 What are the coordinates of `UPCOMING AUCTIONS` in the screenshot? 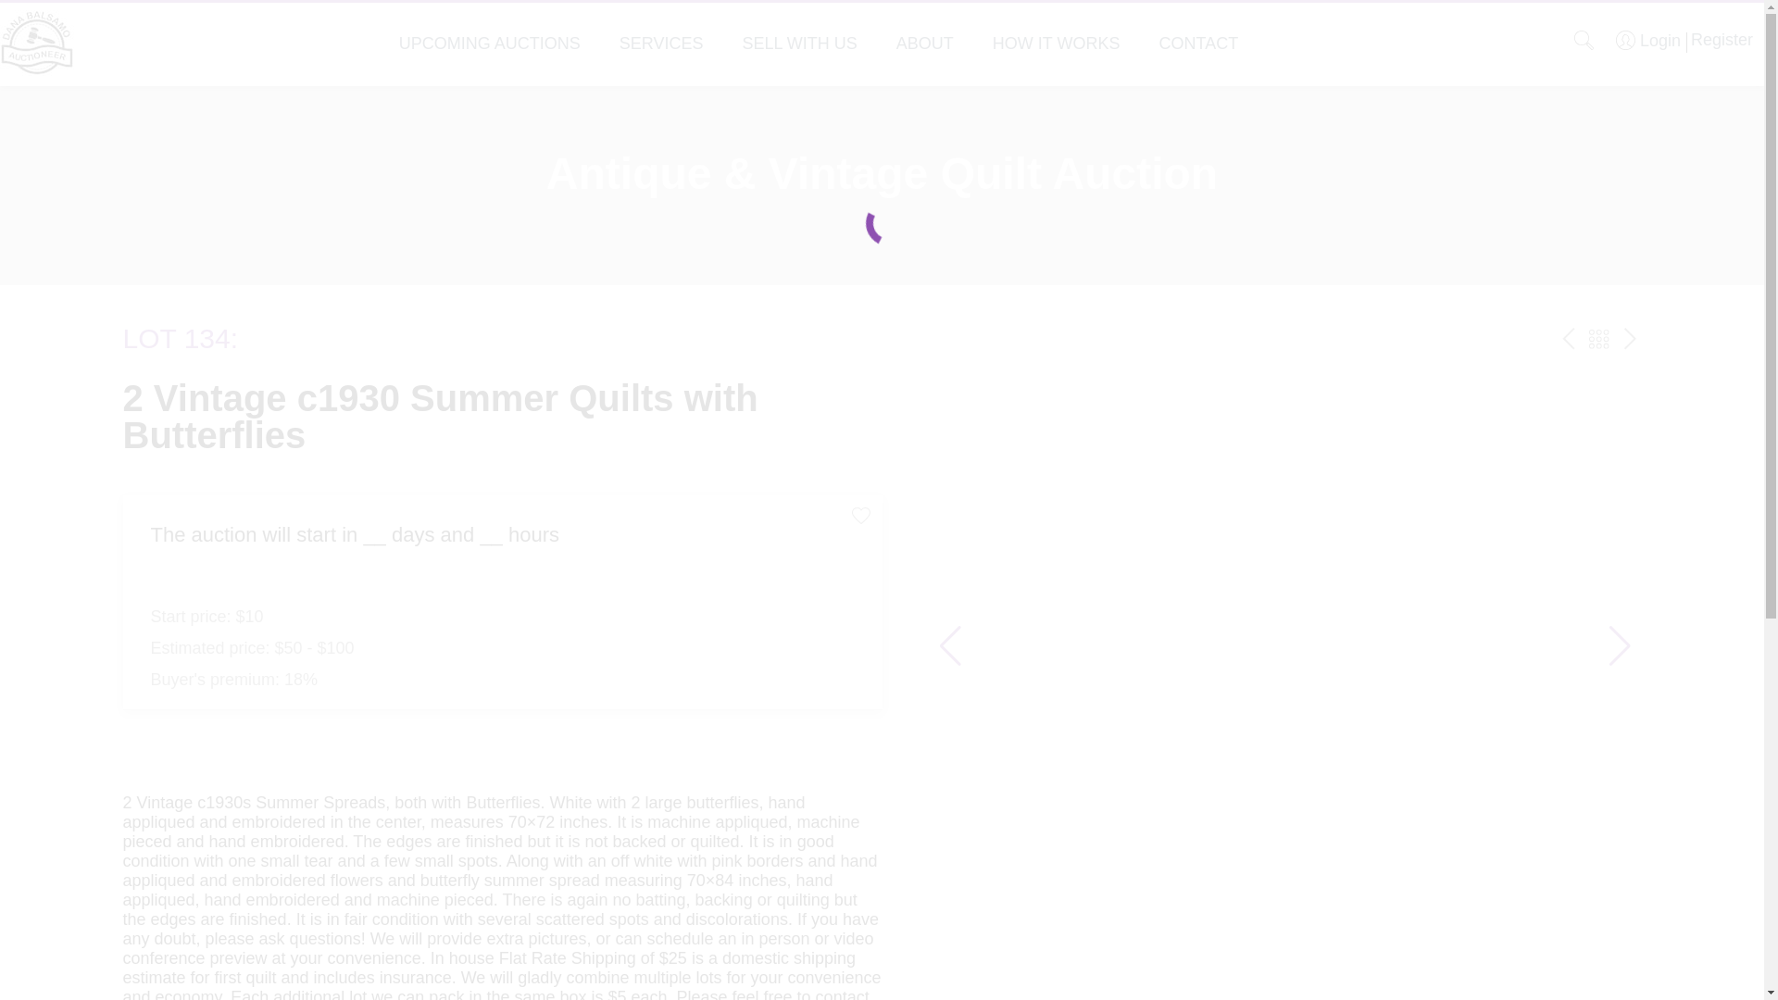 It's located at (489, 43).